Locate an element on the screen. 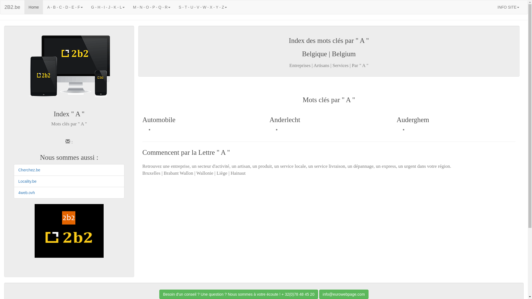 This screenshot has width=532, height=299. 2B2.be is located at coordinates (12, 7).